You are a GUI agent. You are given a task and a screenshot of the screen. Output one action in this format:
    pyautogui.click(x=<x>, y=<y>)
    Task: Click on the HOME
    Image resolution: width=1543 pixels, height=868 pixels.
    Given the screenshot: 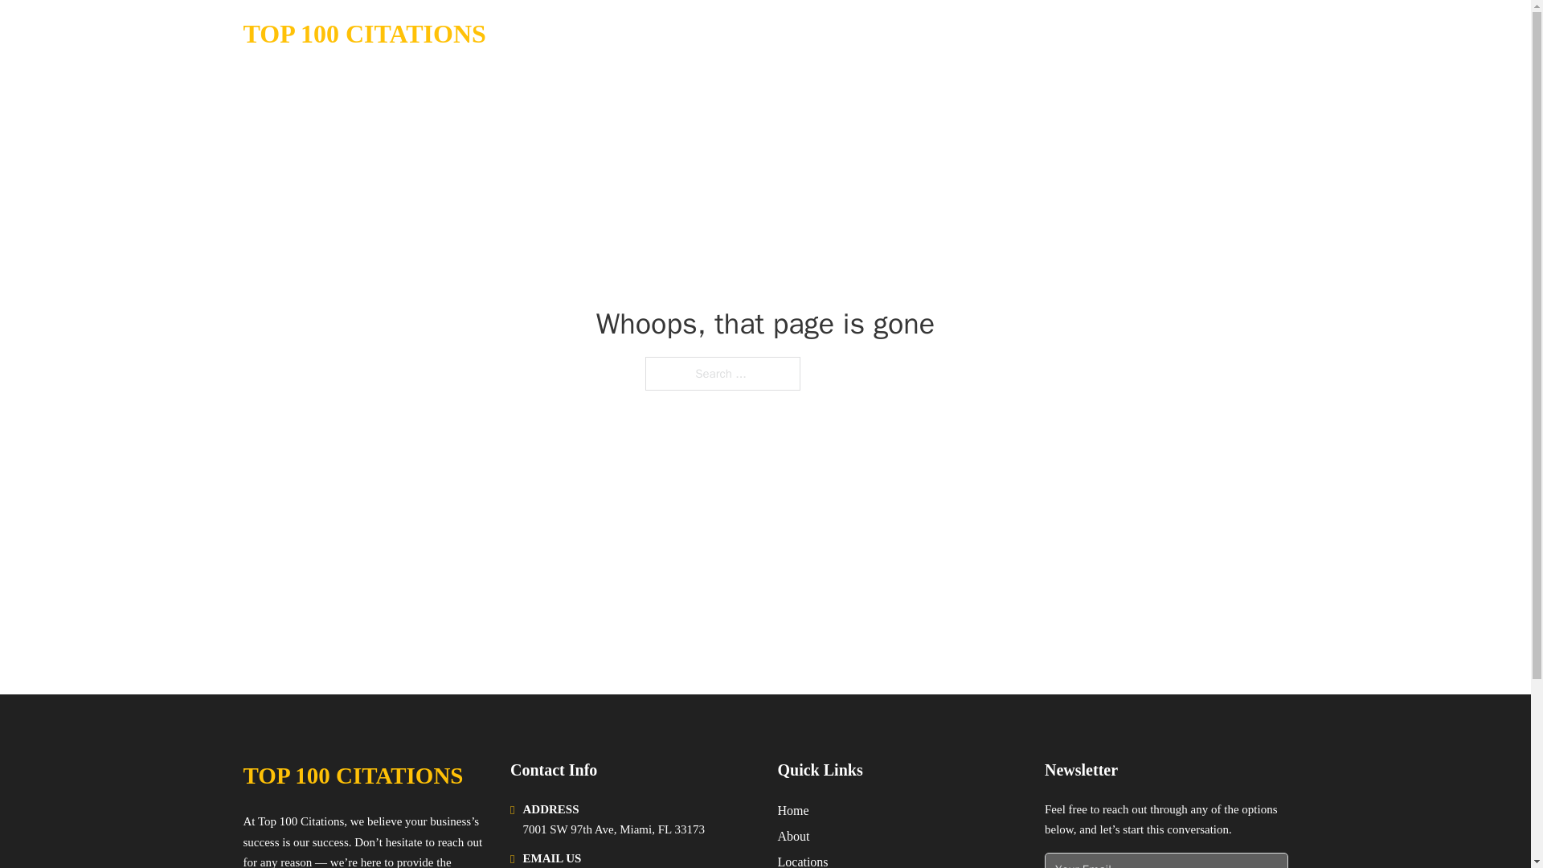 What is the action you would take?
    pyautogui.click(x=1087, y=34)
    